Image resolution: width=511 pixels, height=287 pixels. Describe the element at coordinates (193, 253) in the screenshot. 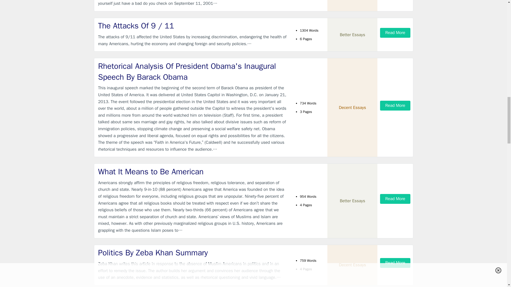

I see `Politics By Zeba Khan Summary` at that location.